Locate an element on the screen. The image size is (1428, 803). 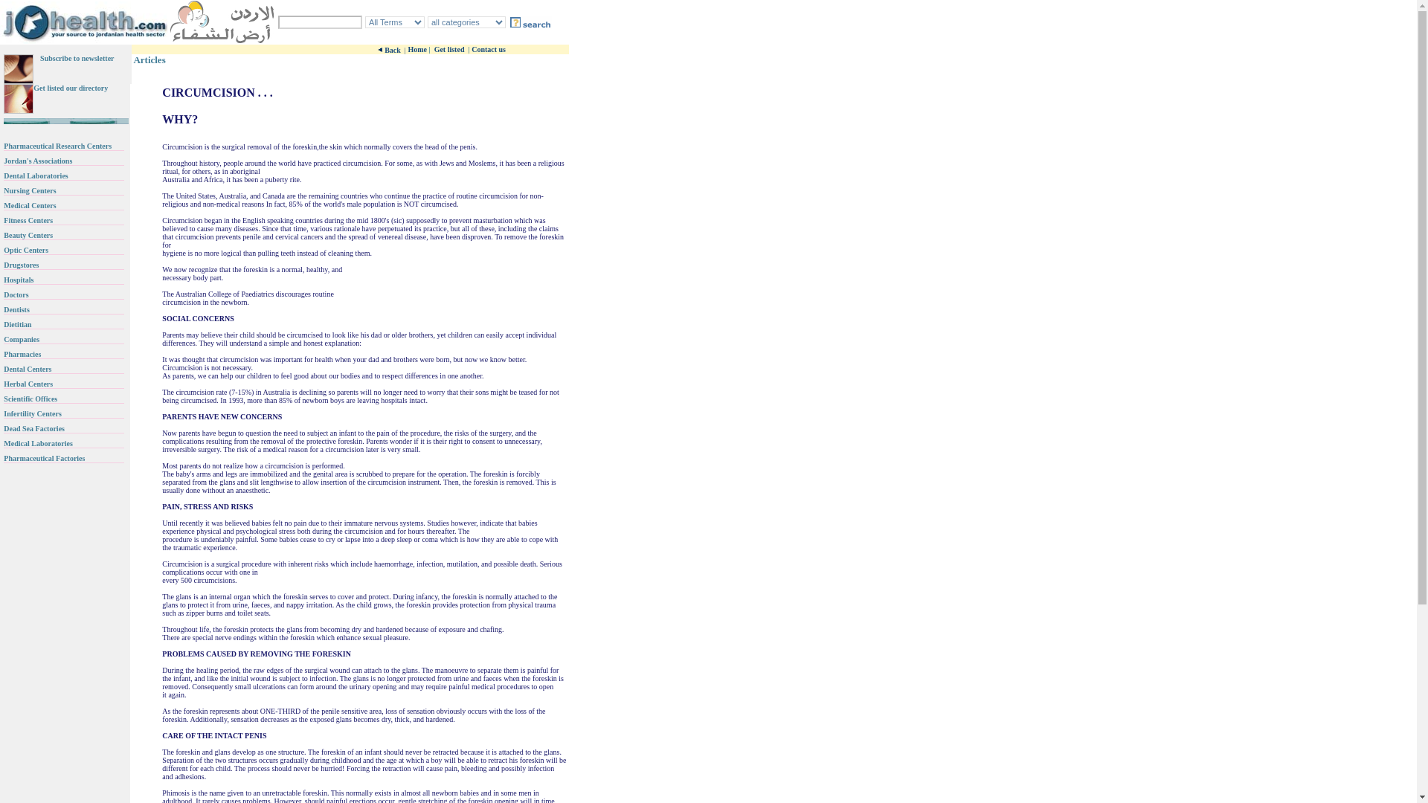
Herbal Centers is located at coordinates (28, 382).